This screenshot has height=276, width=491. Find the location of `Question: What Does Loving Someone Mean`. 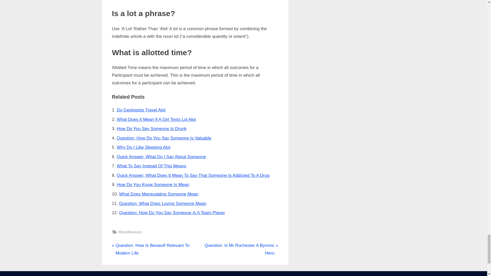

Question: What Does Loving Someone Mean is located at coordinates (163, 203).